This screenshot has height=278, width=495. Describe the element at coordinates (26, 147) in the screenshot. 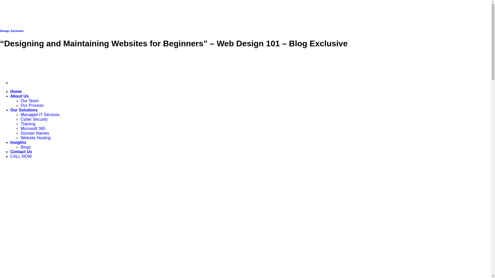

I see `Blogs` at that location.